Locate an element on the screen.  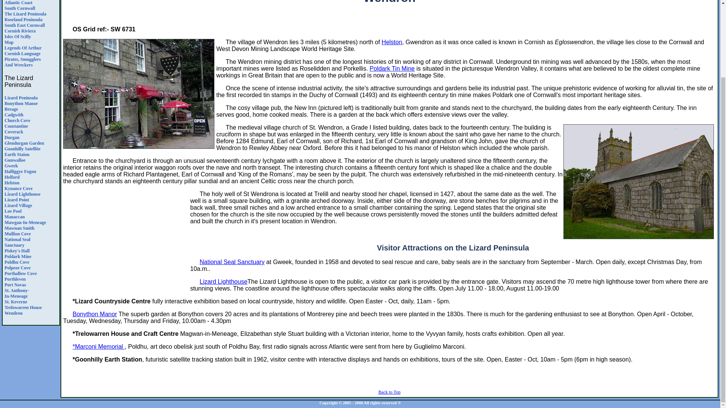
Halliggye Fogou is located at coordinates (20, 172).